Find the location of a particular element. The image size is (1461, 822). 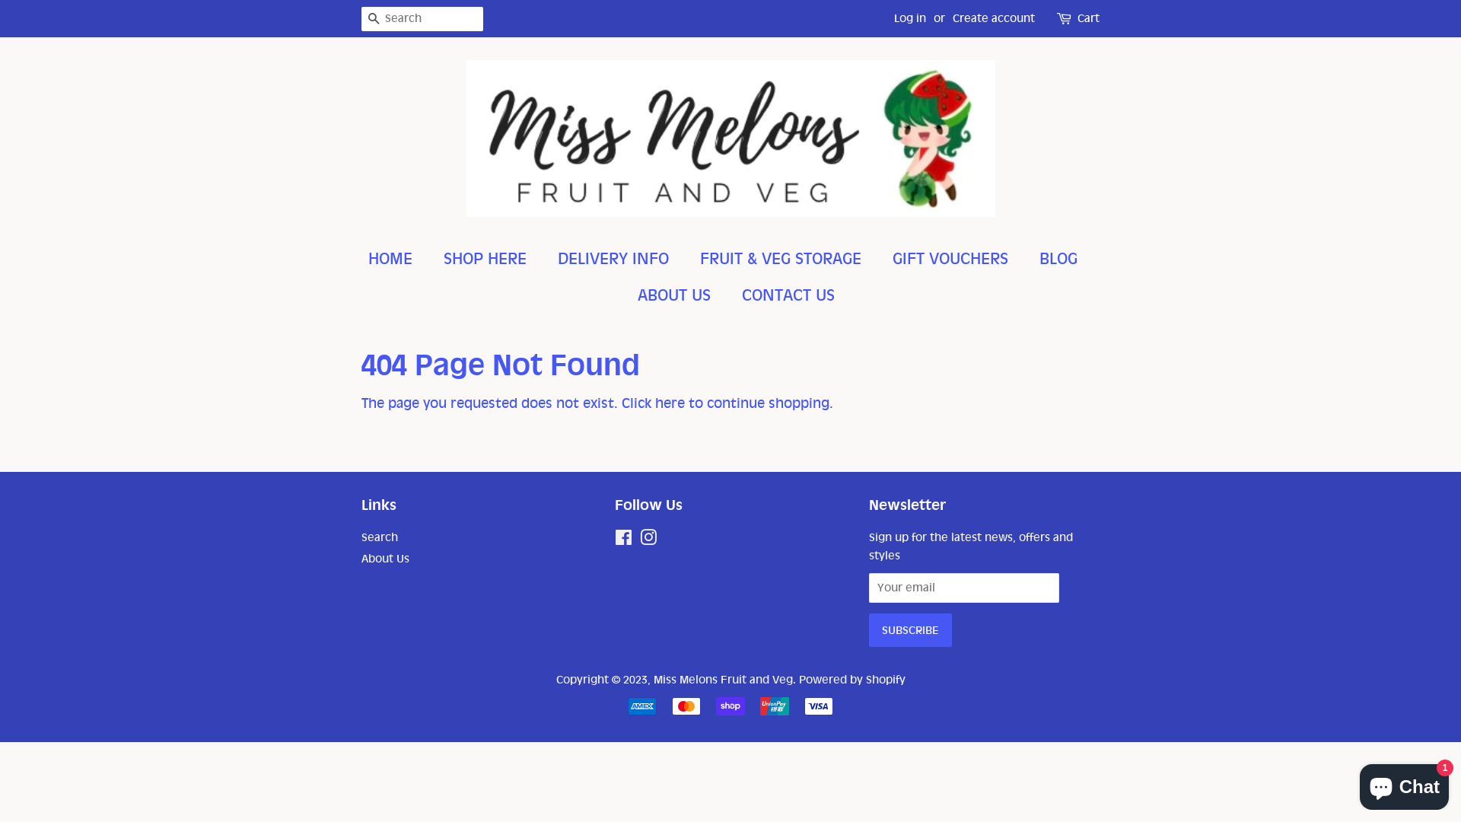

Miss Melons Fruit and Veg is located at coordinates (723, 680).